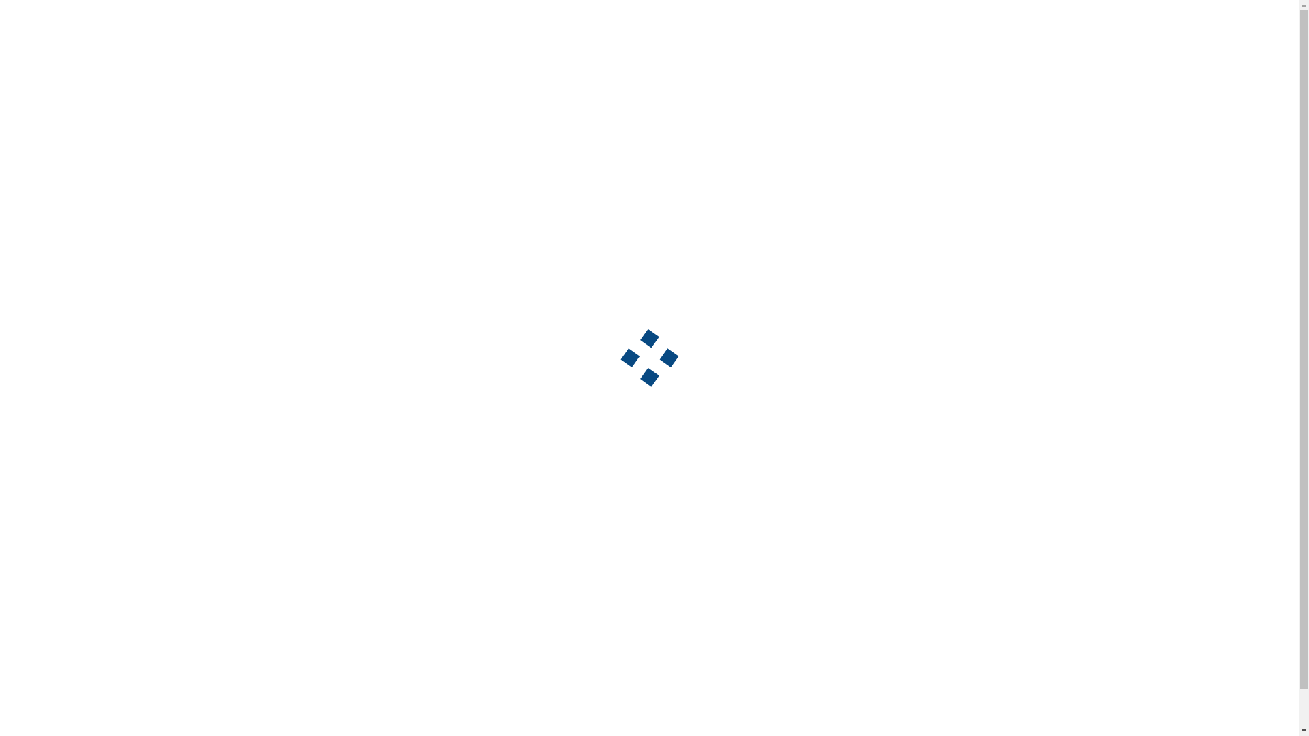 This screenshot has height=736, width=1309. What do you see at coordinates (500, 675) in the screenshot?
I see `Pay Now` at bounding box center [500, 675].